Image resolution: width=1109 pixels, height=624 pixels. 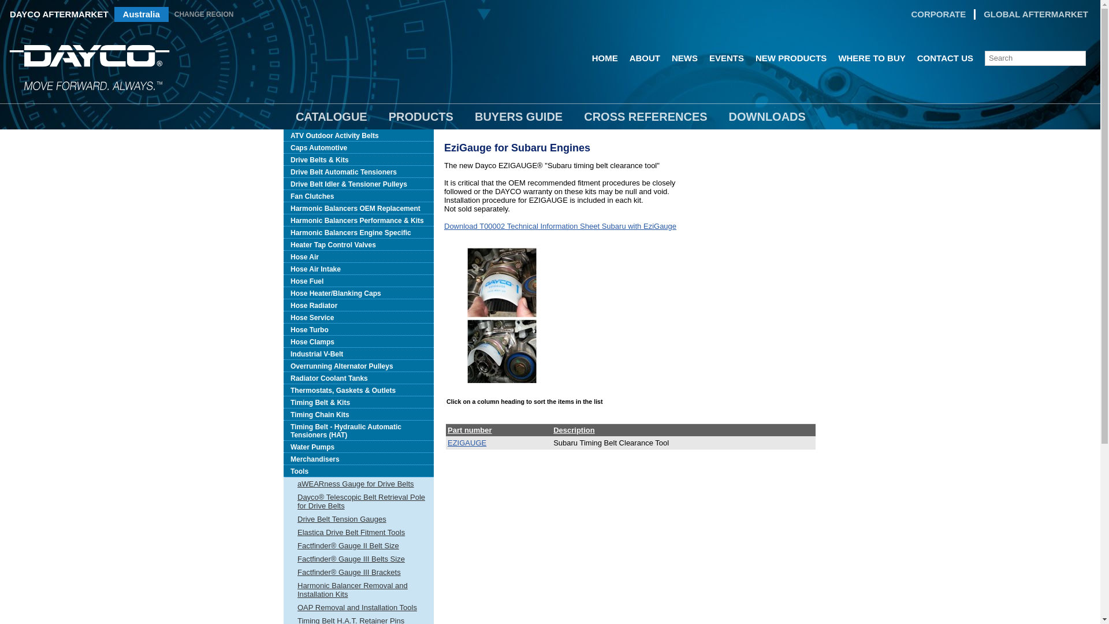 I want to click on NEWS, so click(x=685, y=58).